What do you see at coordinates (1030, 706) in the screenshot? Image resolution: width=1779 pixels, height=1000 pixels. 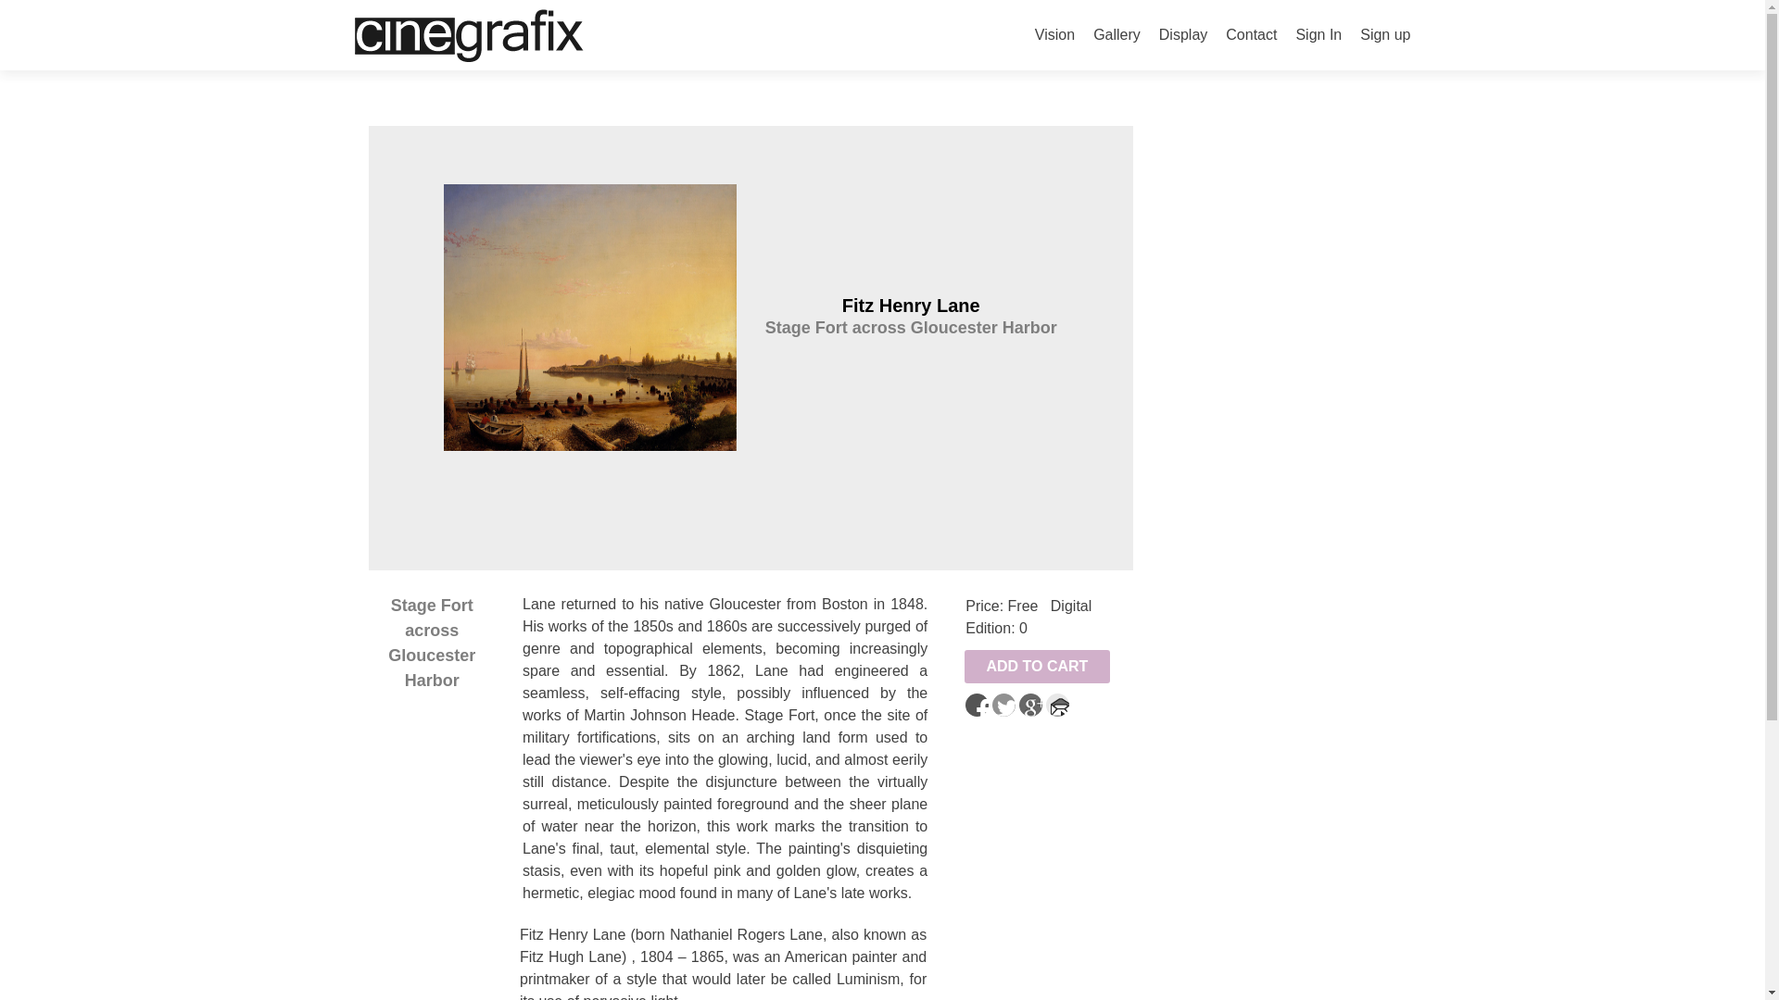 I see `Share to Google Plus` at bounding box center [1030, 706].